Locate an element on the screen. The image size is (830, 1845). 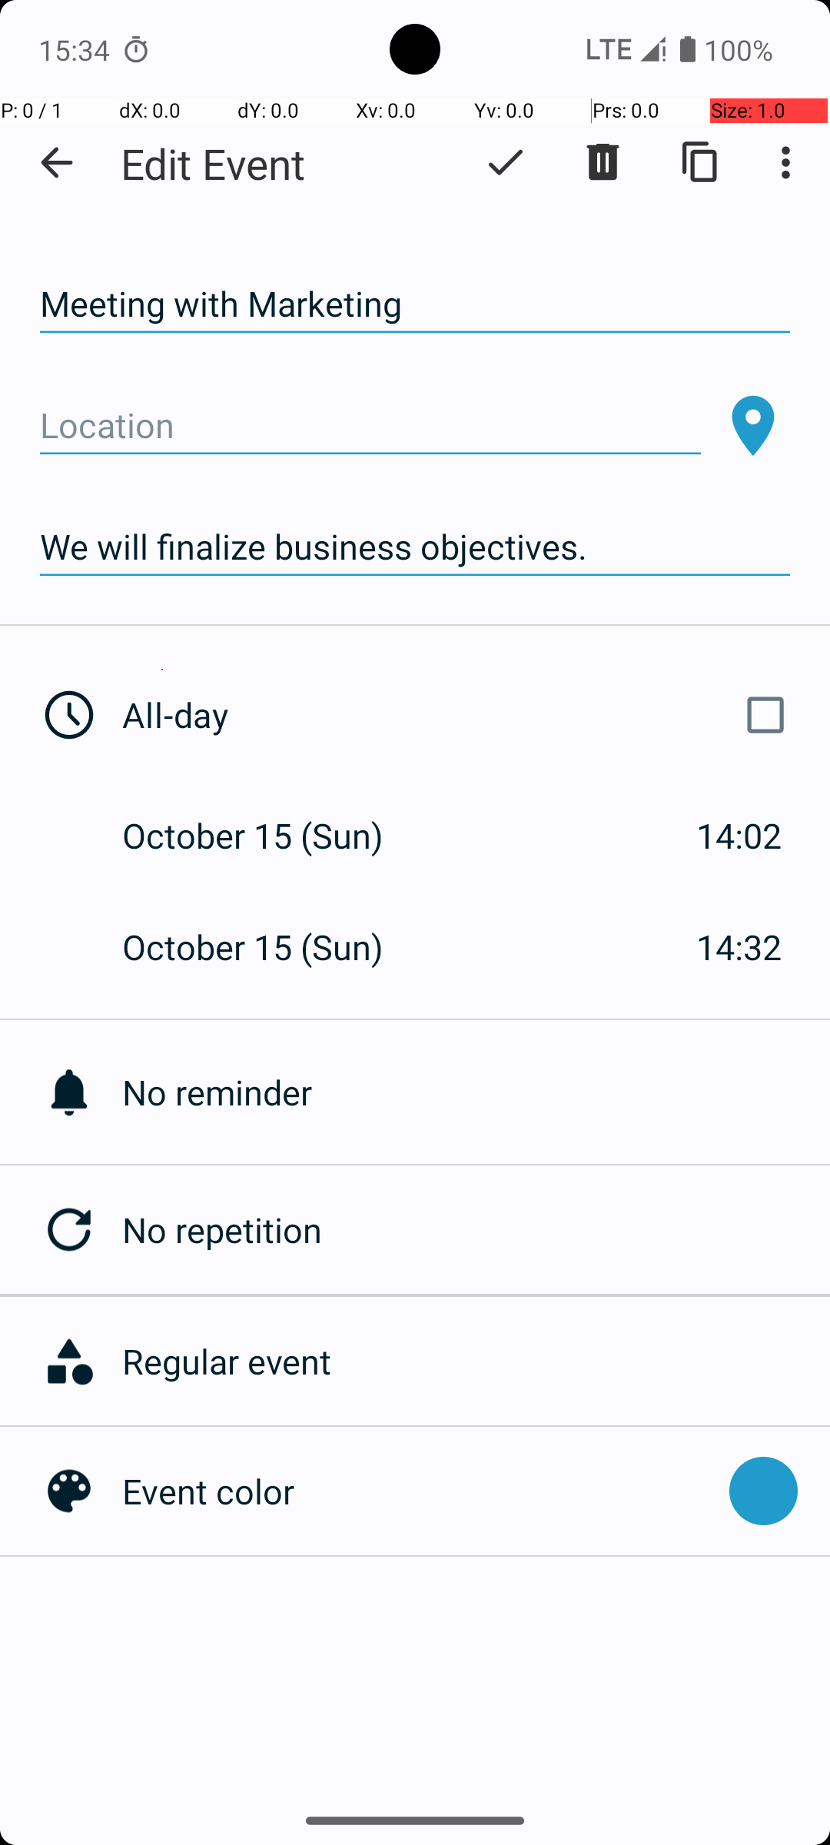
14:32 is located at coordinates (739, 947).